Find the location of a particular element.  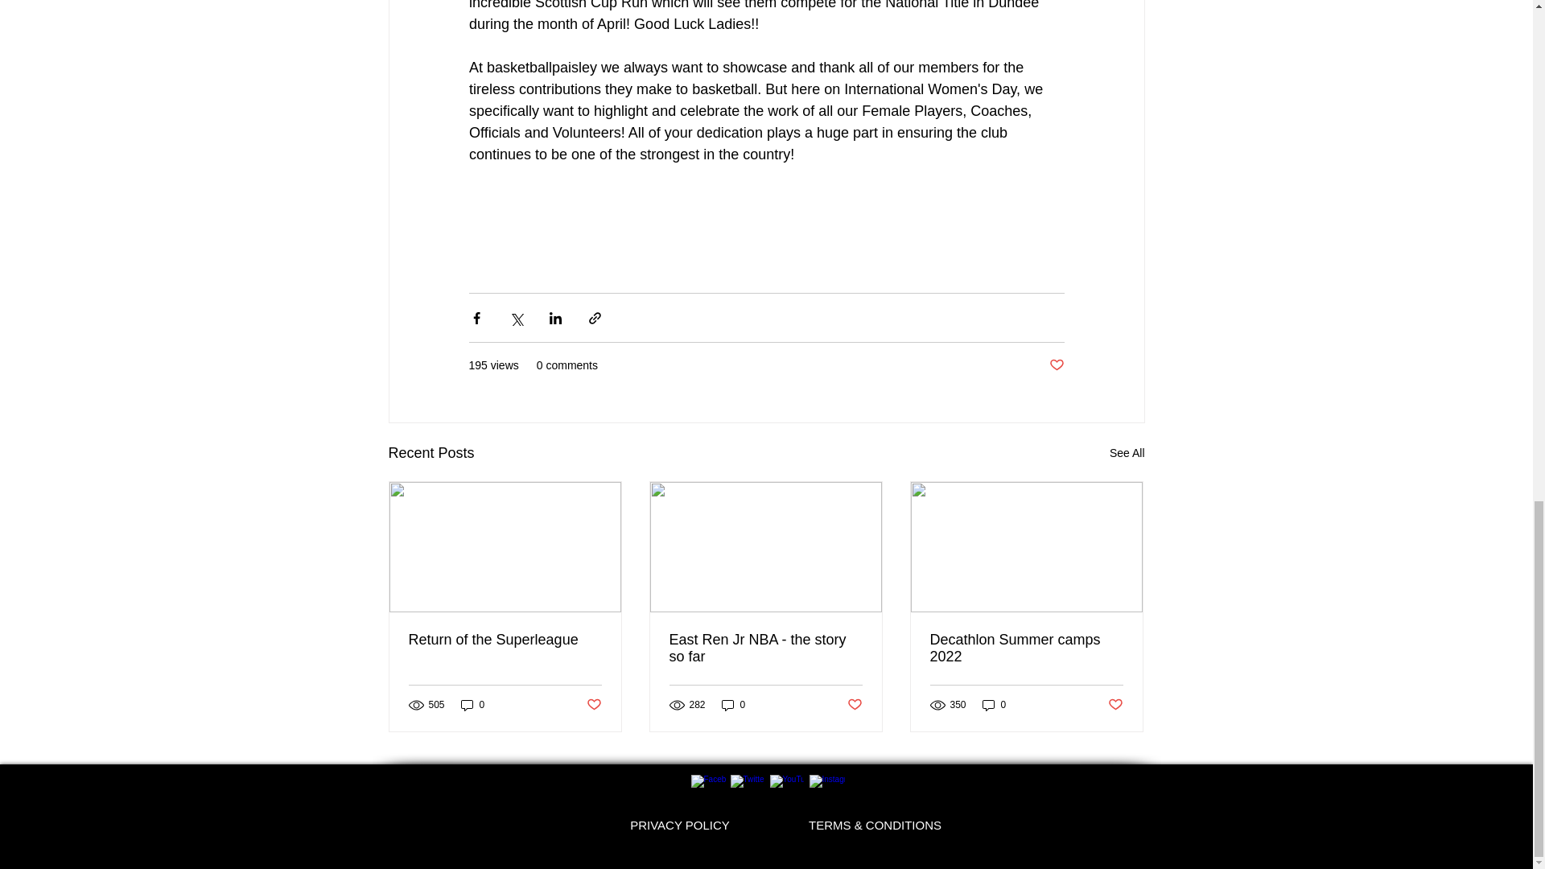

East Ren Jr NBA - the story so far is located at coordinates (765, 649).